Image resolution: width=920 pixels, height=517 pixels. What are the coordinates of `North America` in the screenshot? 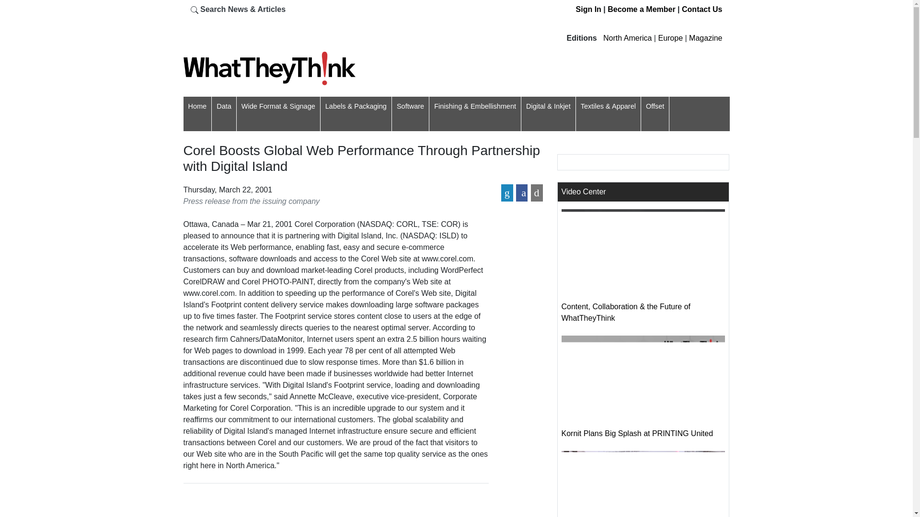 It's located at (627, 38).